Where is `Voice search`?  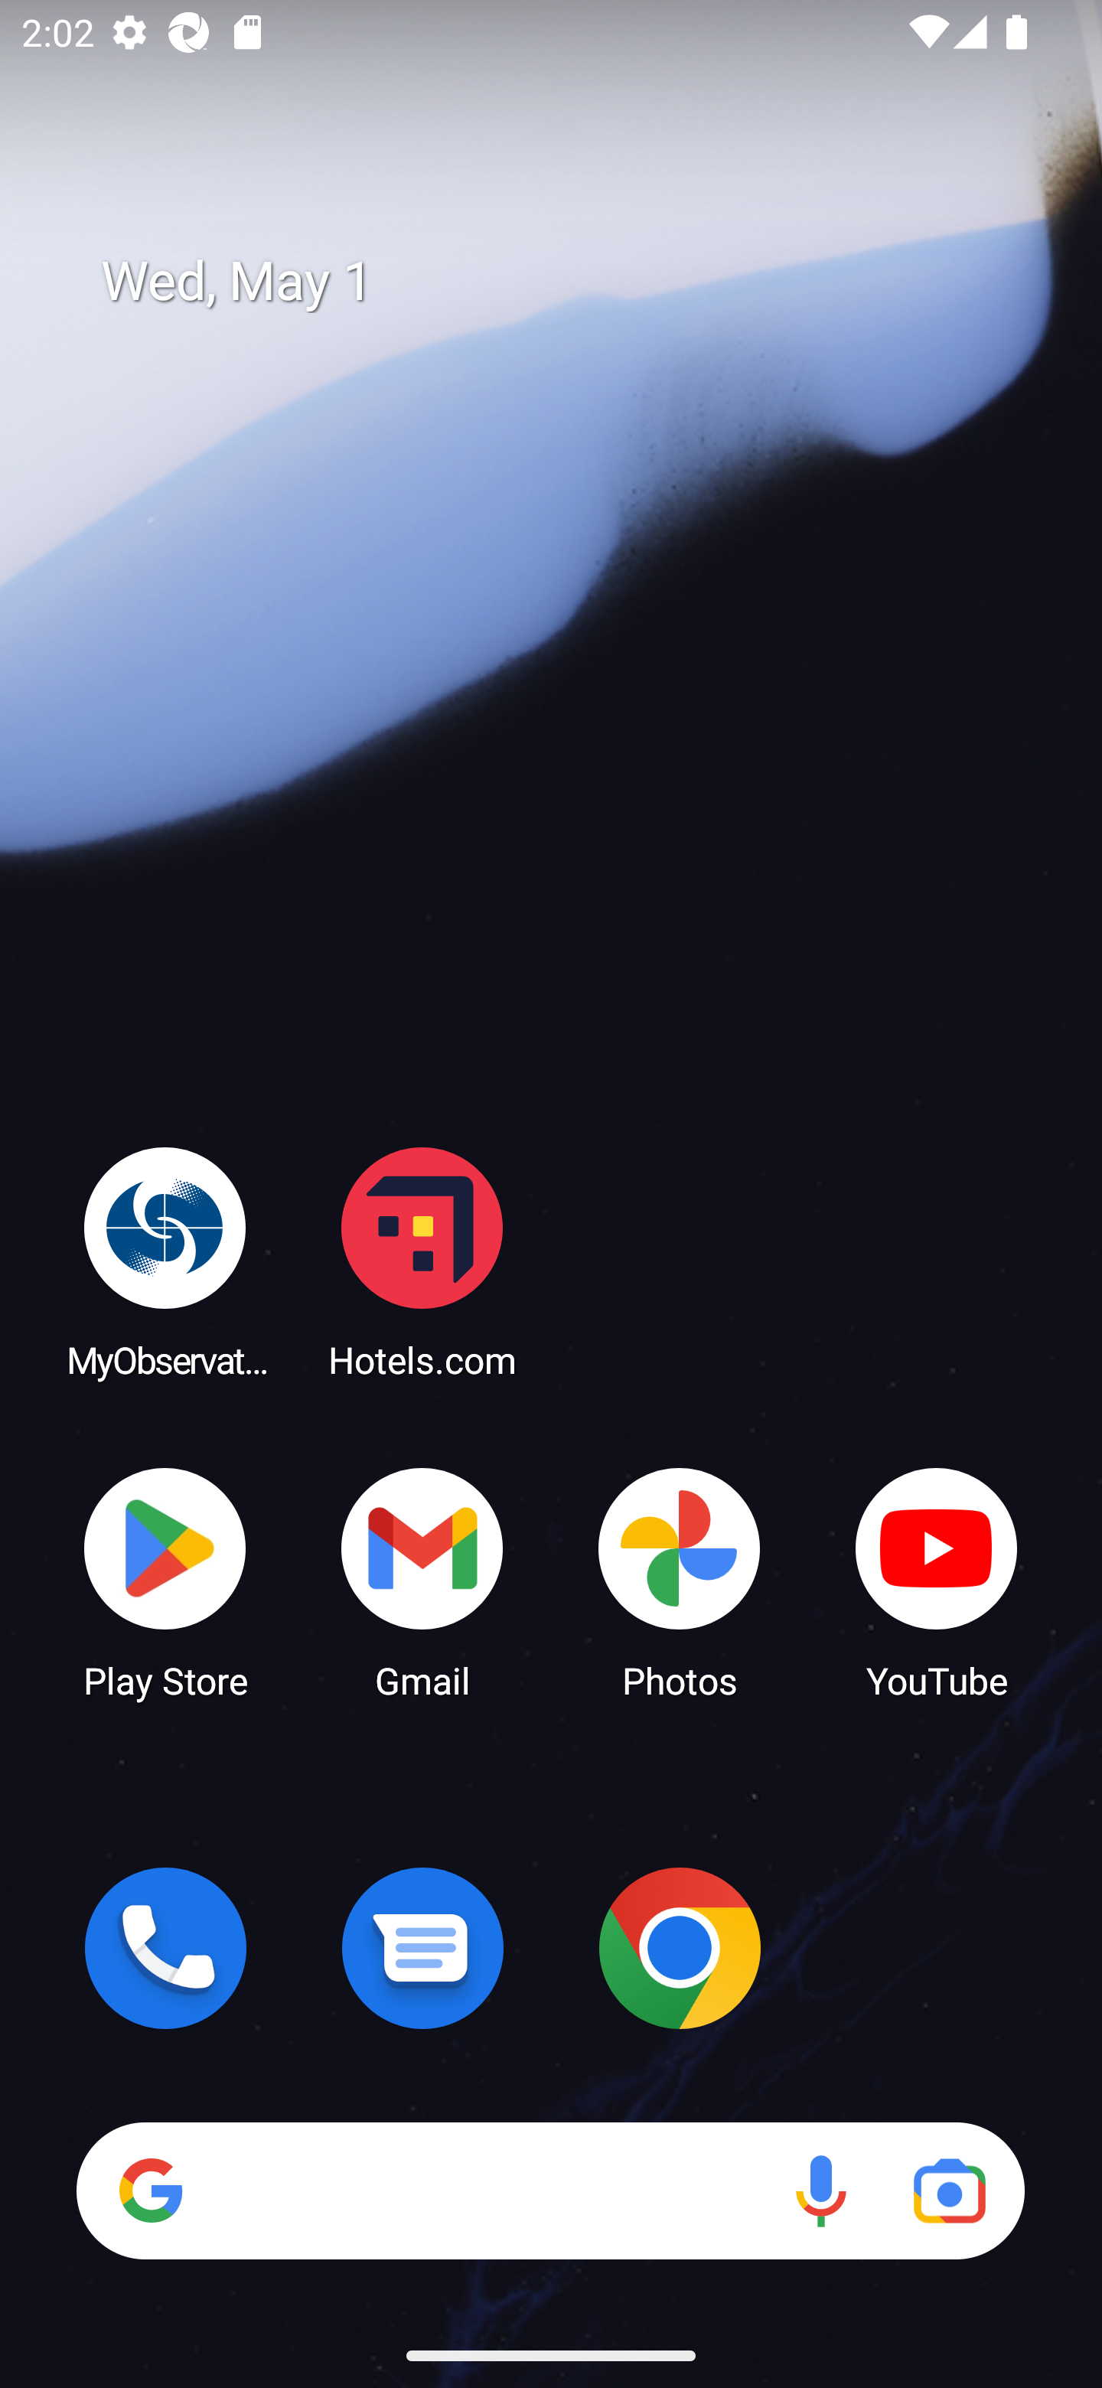 Voice search is located at coordinates (820, 2191).